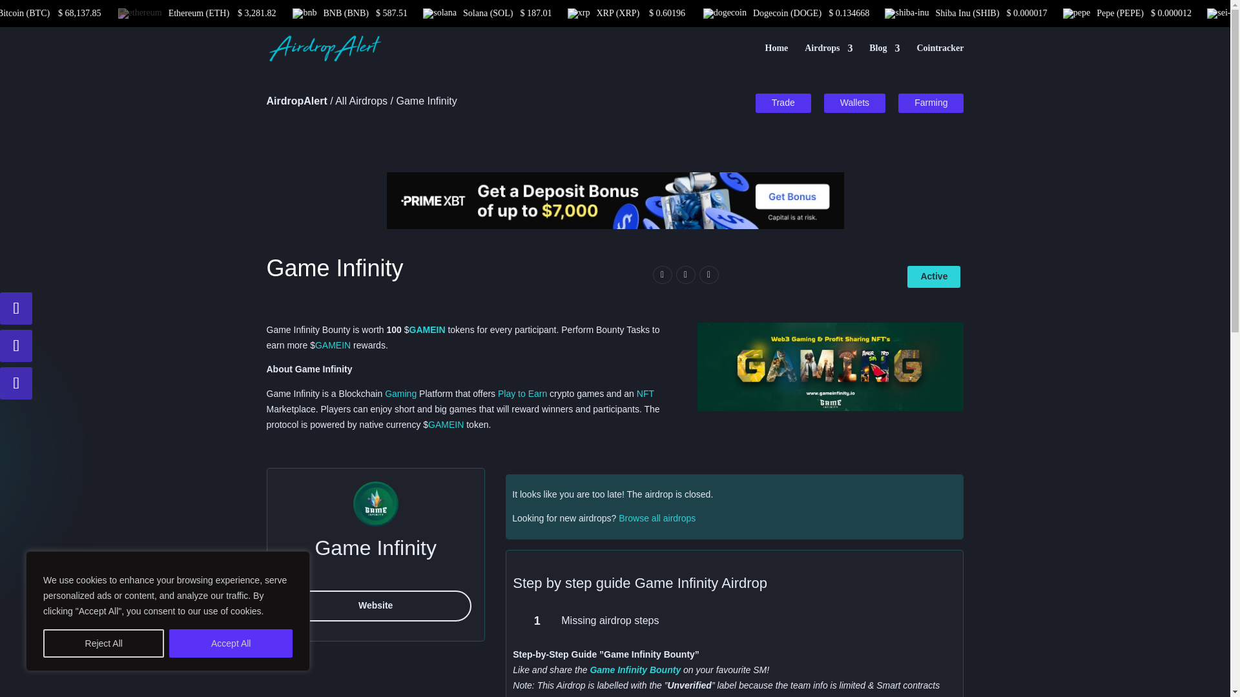  I want to click on Follow on Telegram, so click(15, 345).